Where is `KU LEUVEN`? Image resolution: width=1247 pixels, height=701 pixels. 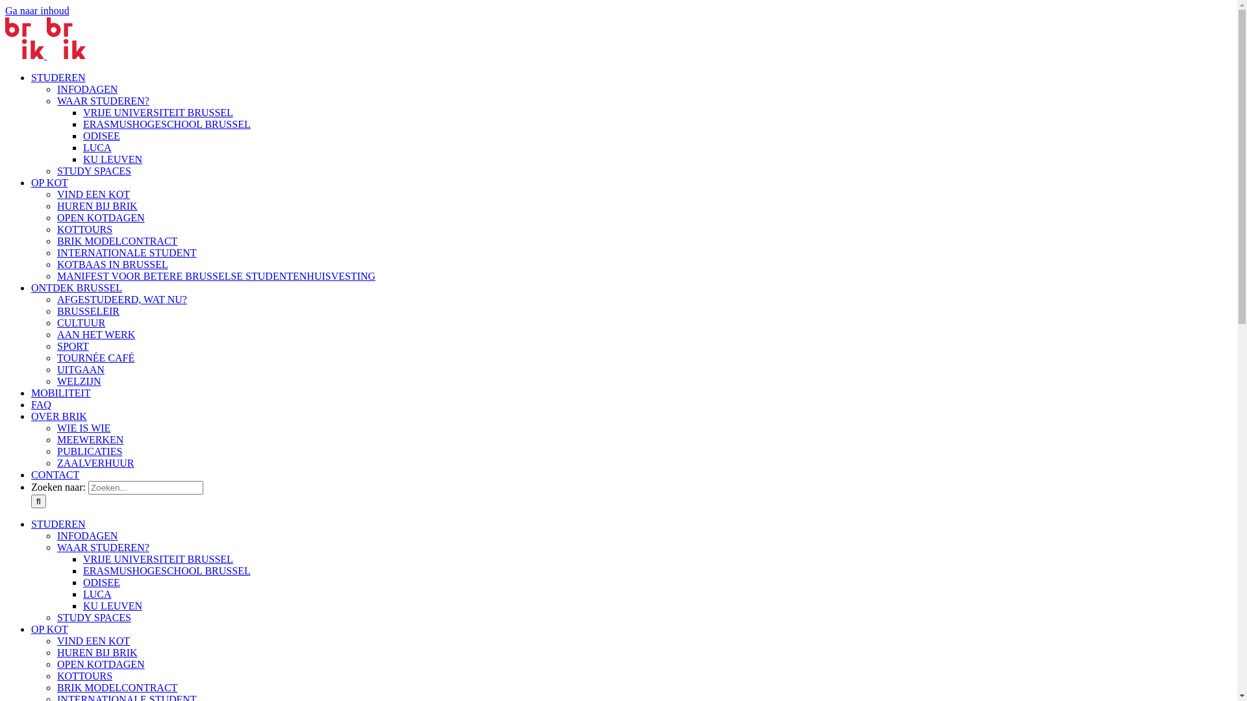
KU LEUVEN is located at coordinates (113, 606).